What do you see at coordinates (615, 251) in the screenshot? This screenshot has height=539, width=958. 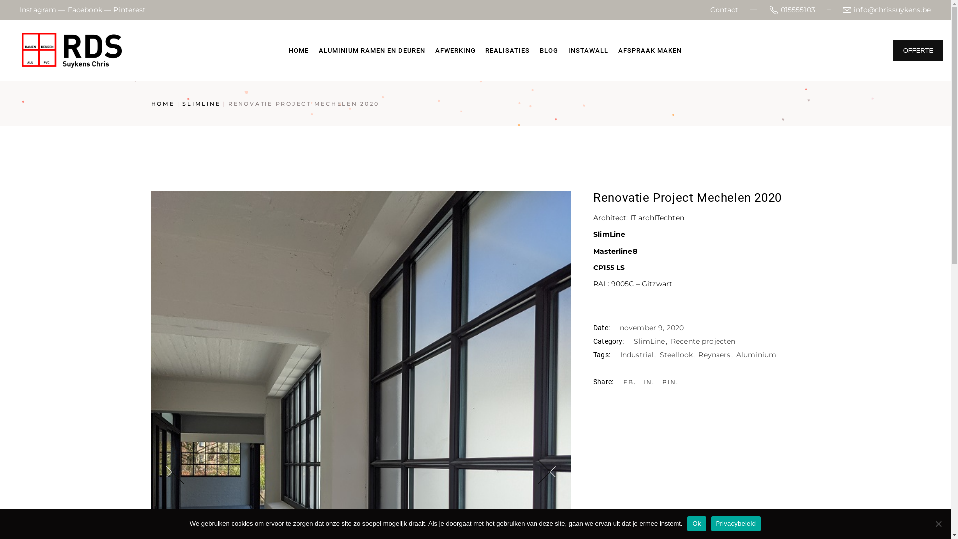 I see `Masterline8` at bounding box center [615, 251].